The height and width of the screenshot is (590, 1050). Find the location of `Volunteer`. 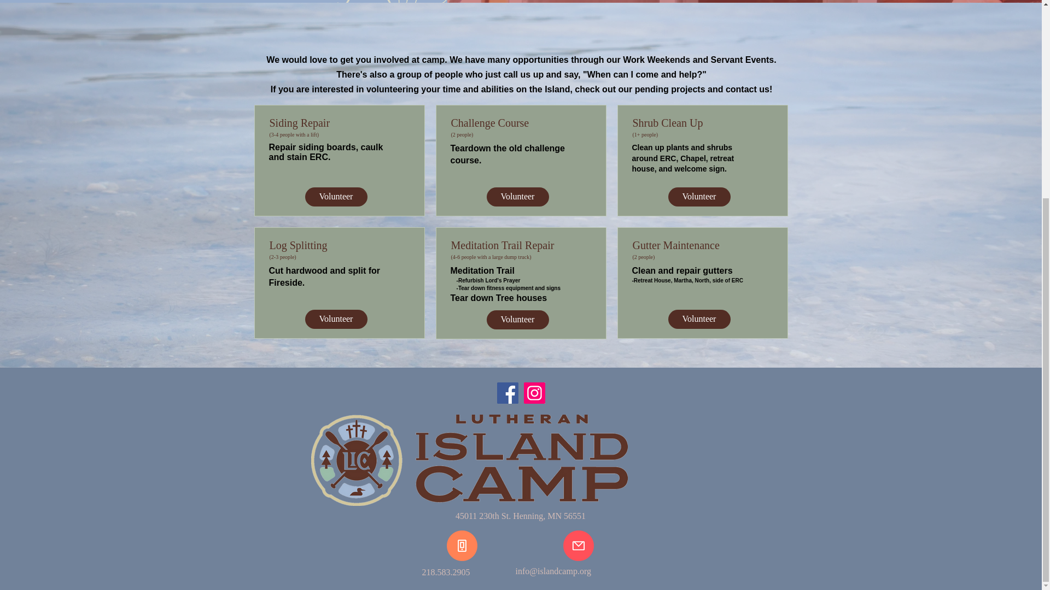

Volunteer is located at coordinates (336, 197).